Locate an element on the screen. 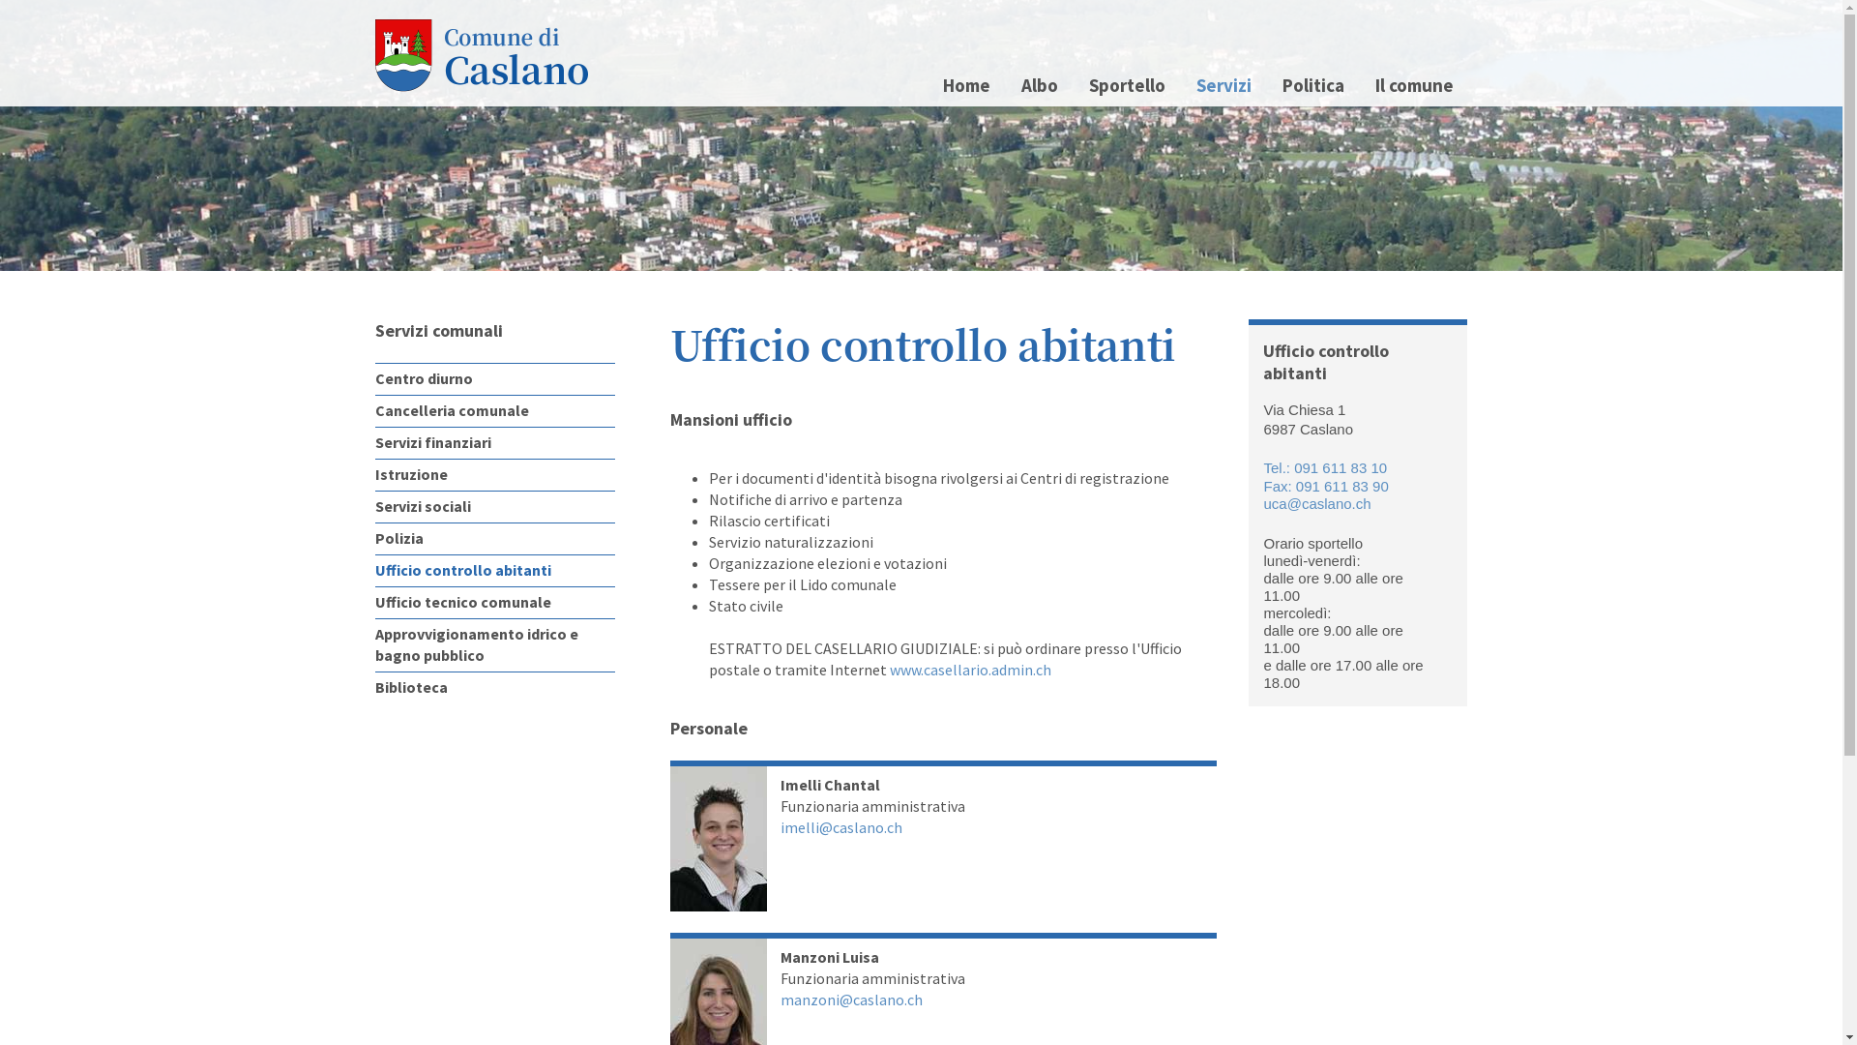 Image resolution: width=1857 pixels, height=1045 pixels. Albo is located at coordinates (1039, 85).